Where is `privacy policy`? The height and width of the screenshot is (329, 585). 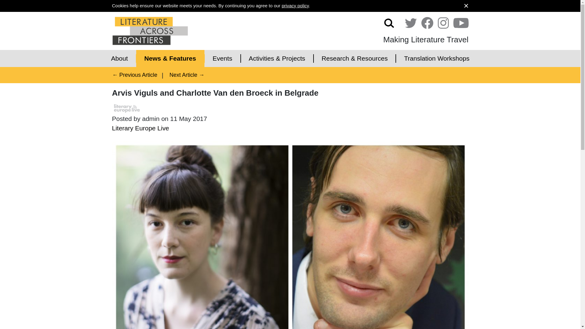 privacy policy is located at coordinates (295, 5).